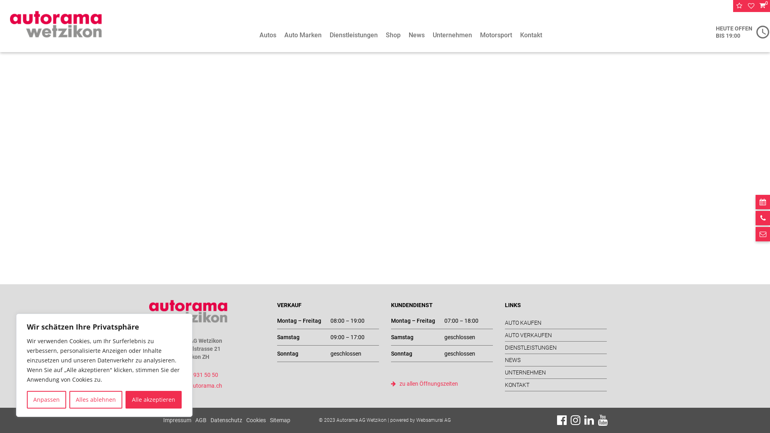 Image resolution: width=770 pixels, height=433 pixels. I want to click on Kontakt, so click(531, 35).